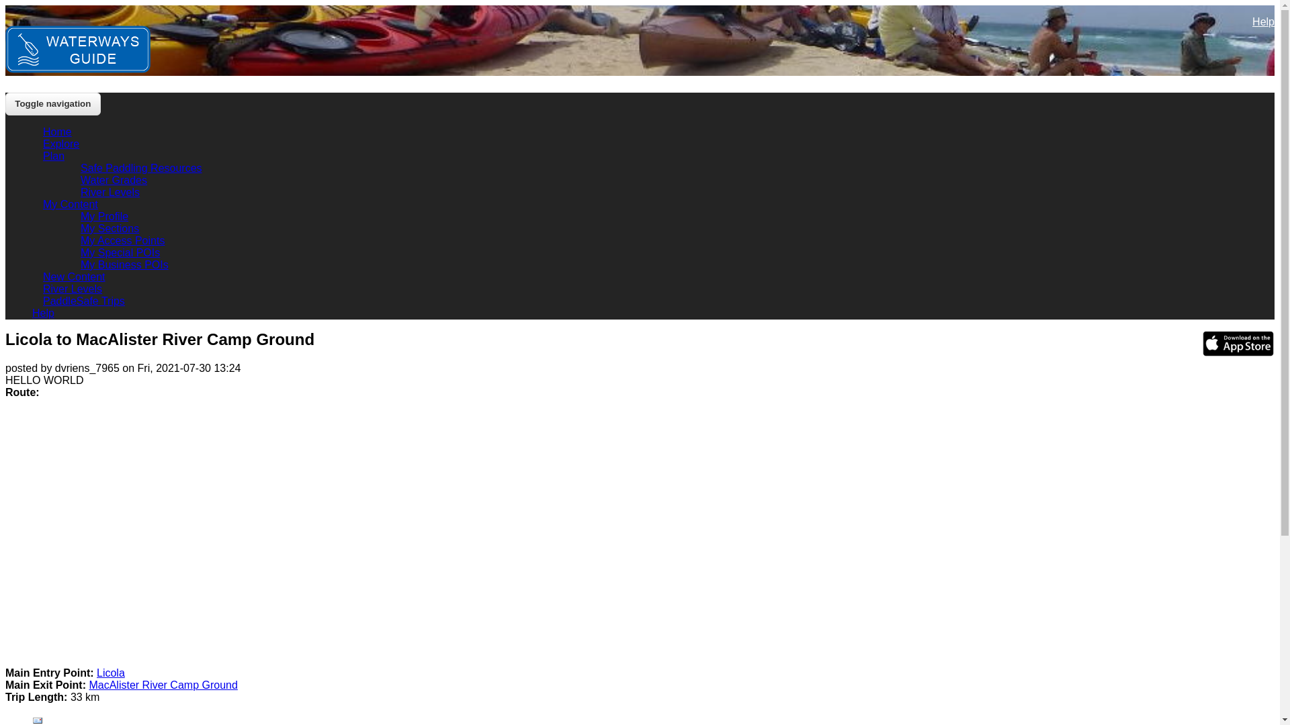 This screenshot has height=725, width=1290. What do you see at coordinates (111, 673) in the screenshot?
I see `Licola` at bounding box center [111, 673].